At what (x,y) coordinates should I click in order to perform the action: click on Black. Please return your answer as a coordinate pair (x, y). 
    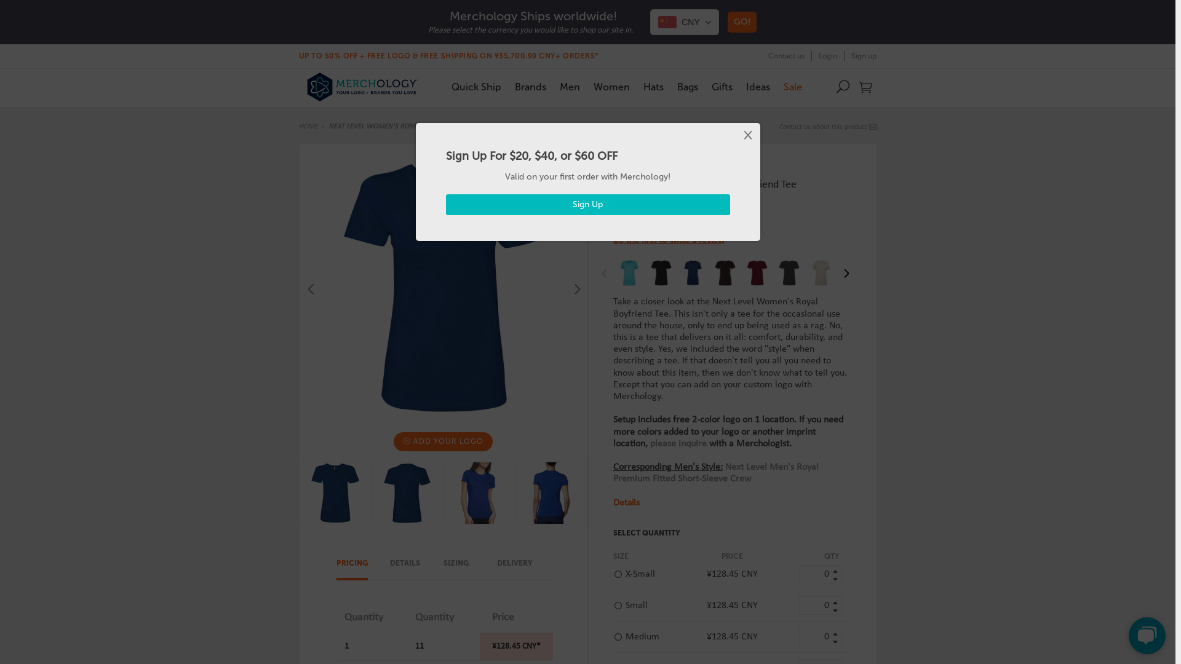
    Looking at the image, I should click on (661, 273).